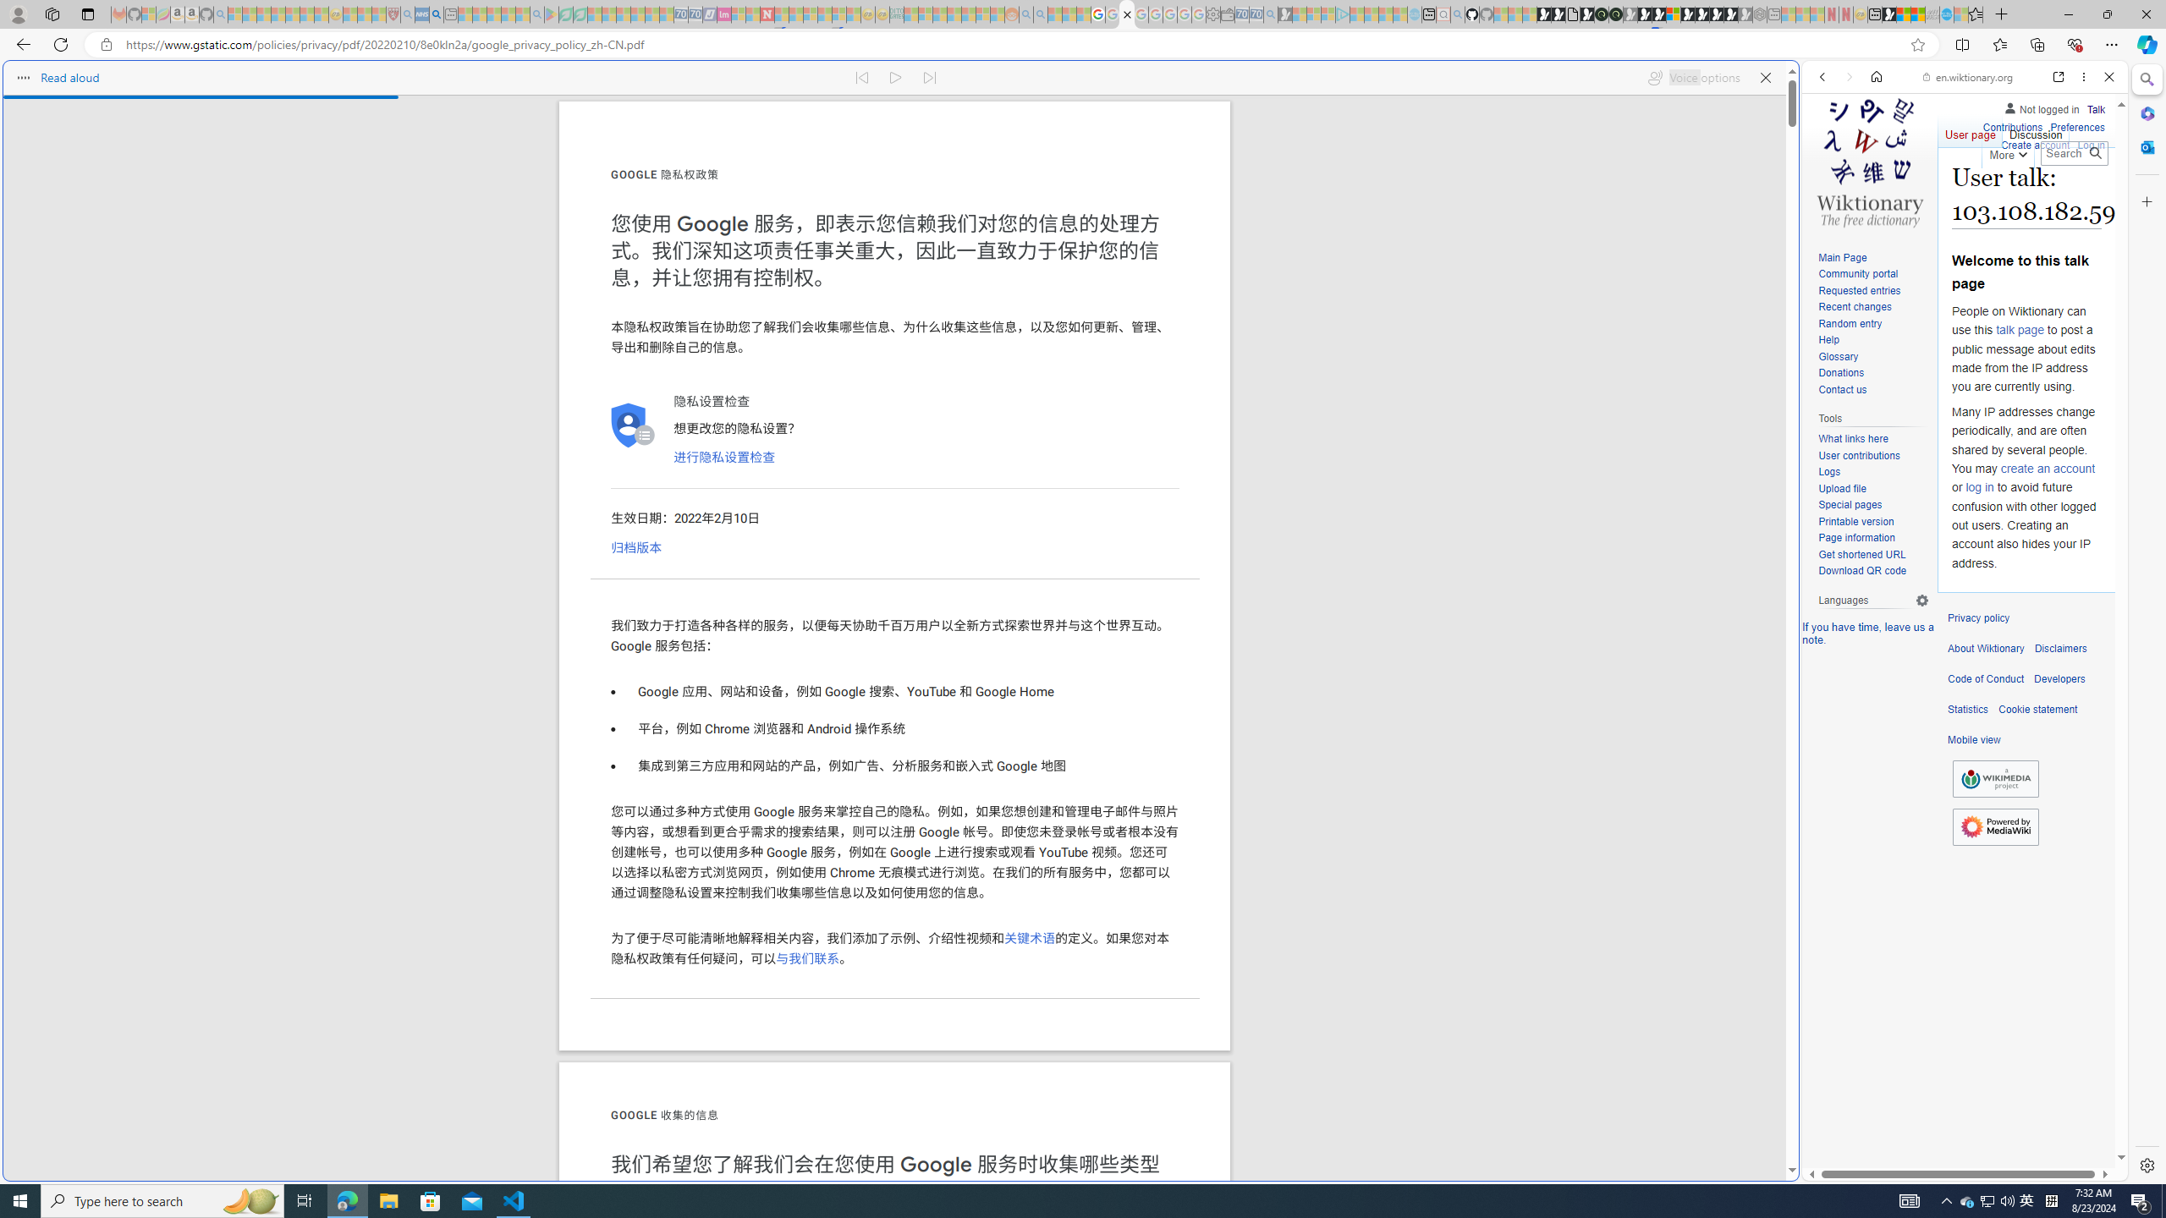 The height and width of the screenshot is (1218, 2166). What do you see at coordinates (1995, 826) in the screenshot?
I see `Powered by MediaWiki` at bounding box center [1995, 826].